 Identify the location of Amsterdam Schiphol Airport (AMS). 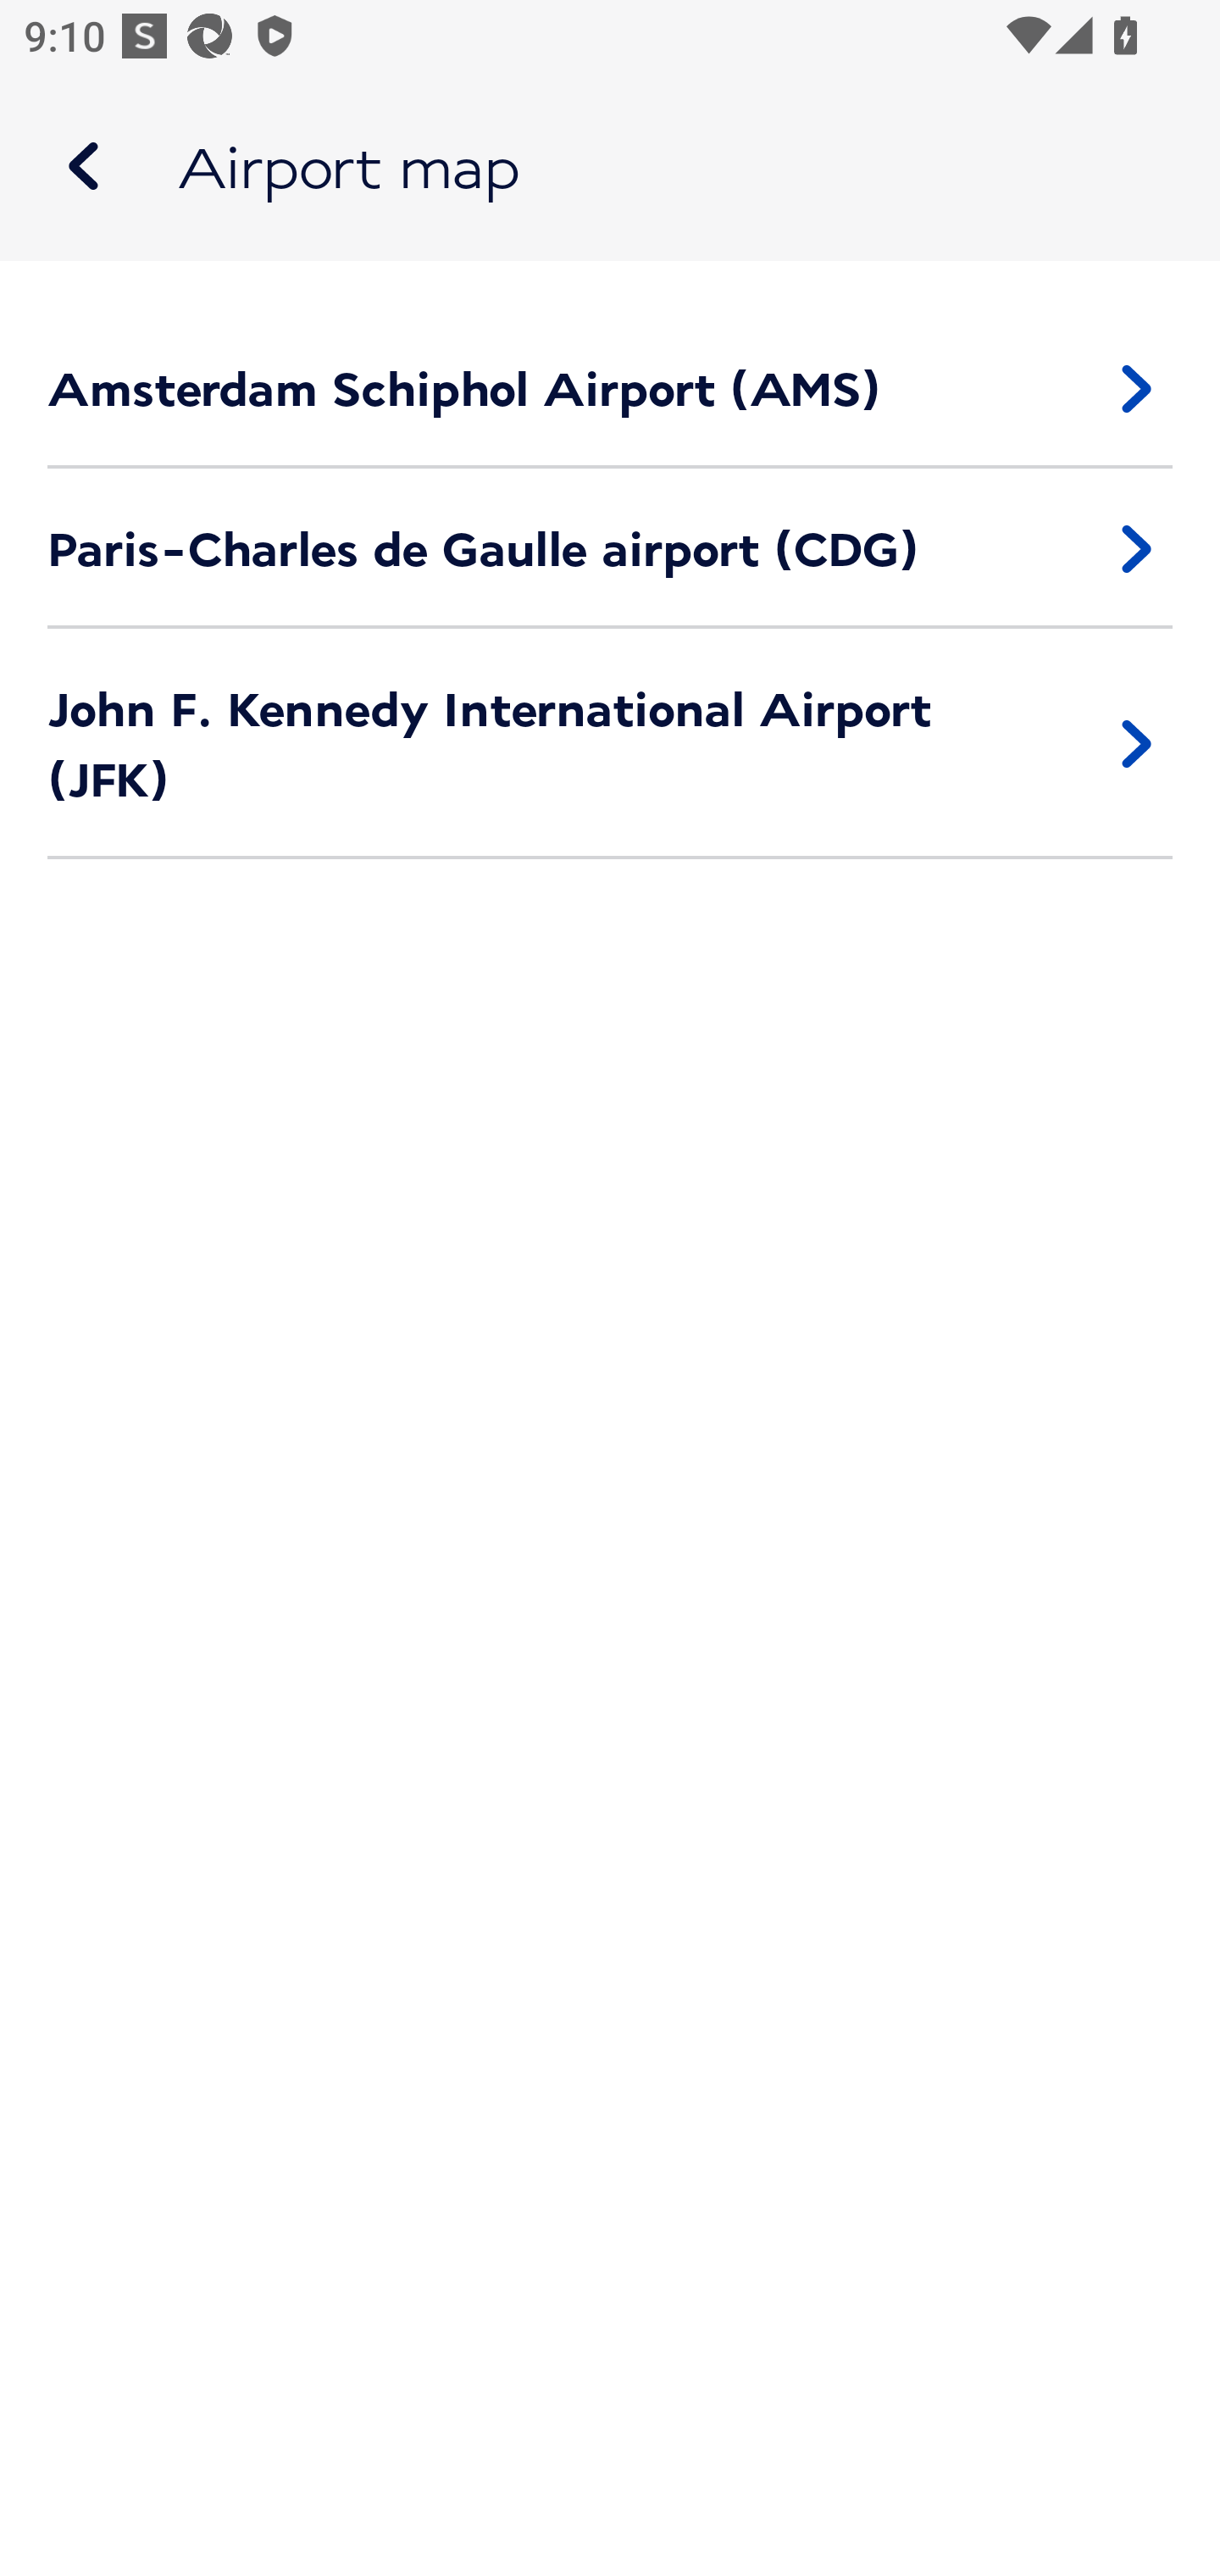
(610, 388).